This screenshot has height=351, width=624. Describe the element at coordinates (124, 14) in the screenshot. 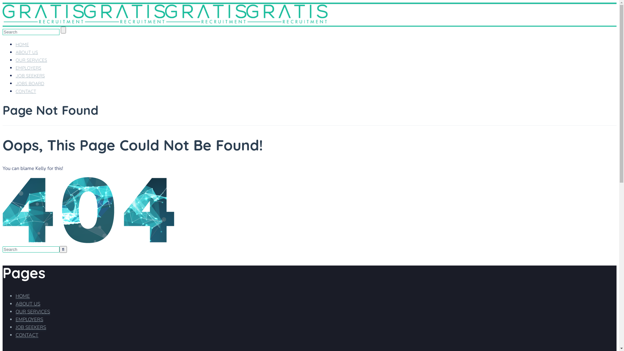

I see `Gratis Recruitment` at that location.